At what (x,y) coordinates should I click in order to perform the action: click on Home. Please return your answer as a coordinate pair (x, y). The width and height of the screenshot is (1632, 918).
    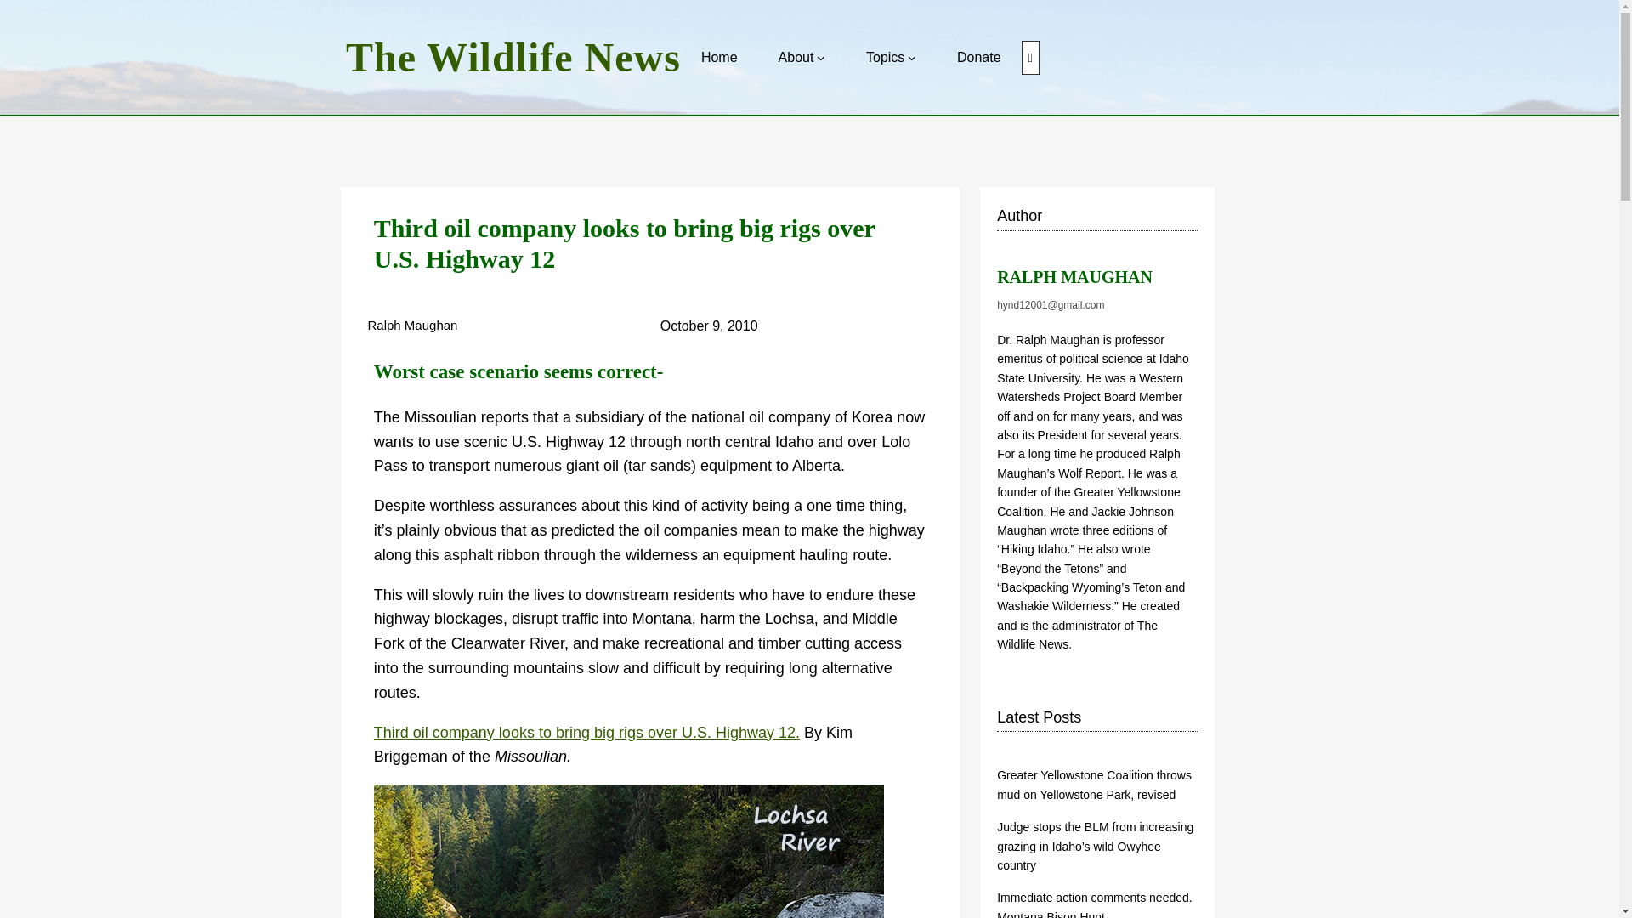
    Looking at the image, I should click on (719, 58).